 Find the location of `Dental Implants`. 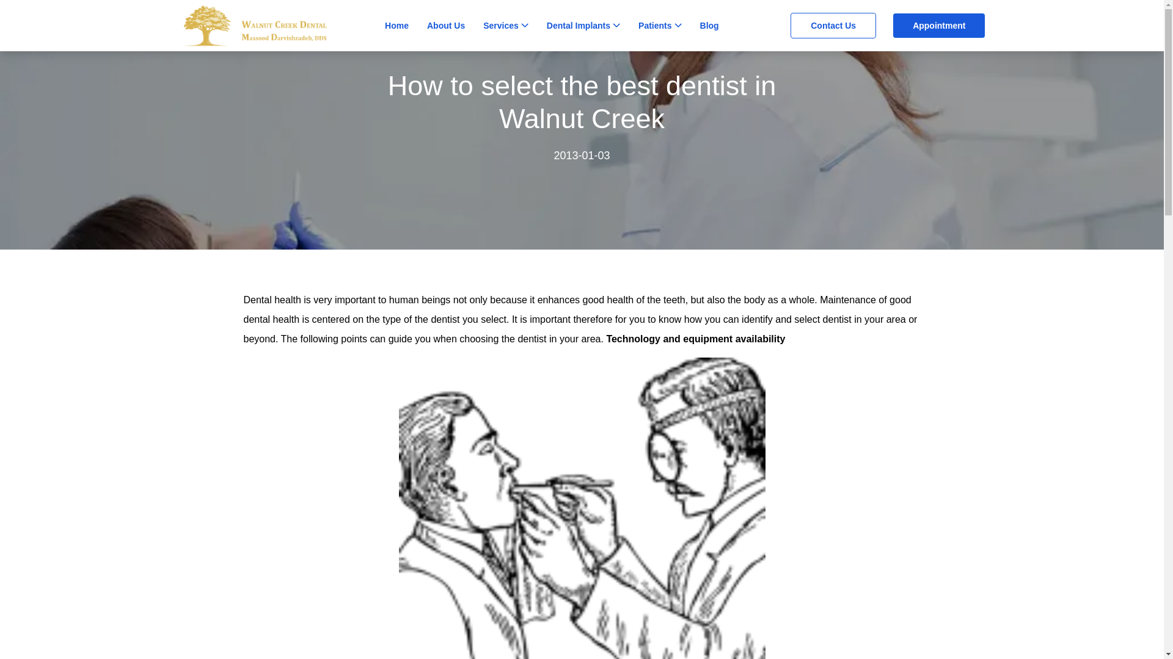

Dental Implants is located at coordinates (578, 25).